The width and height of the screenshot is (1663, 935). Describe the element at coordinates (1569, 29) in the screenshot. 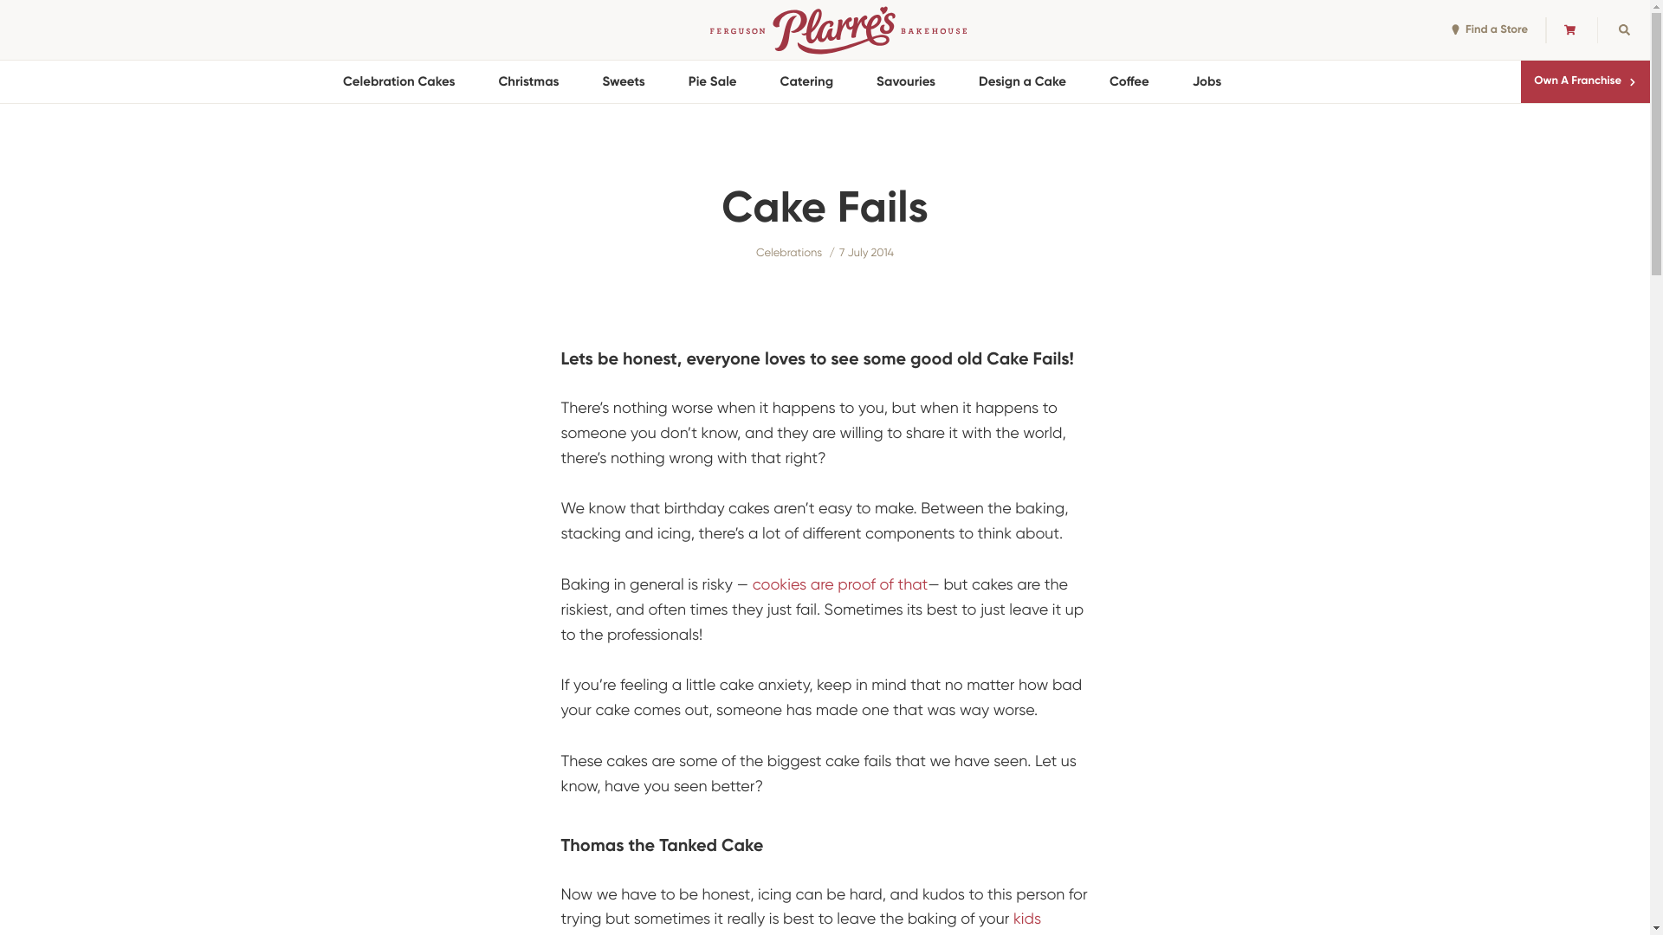

I see `shopping-cart` at that location.